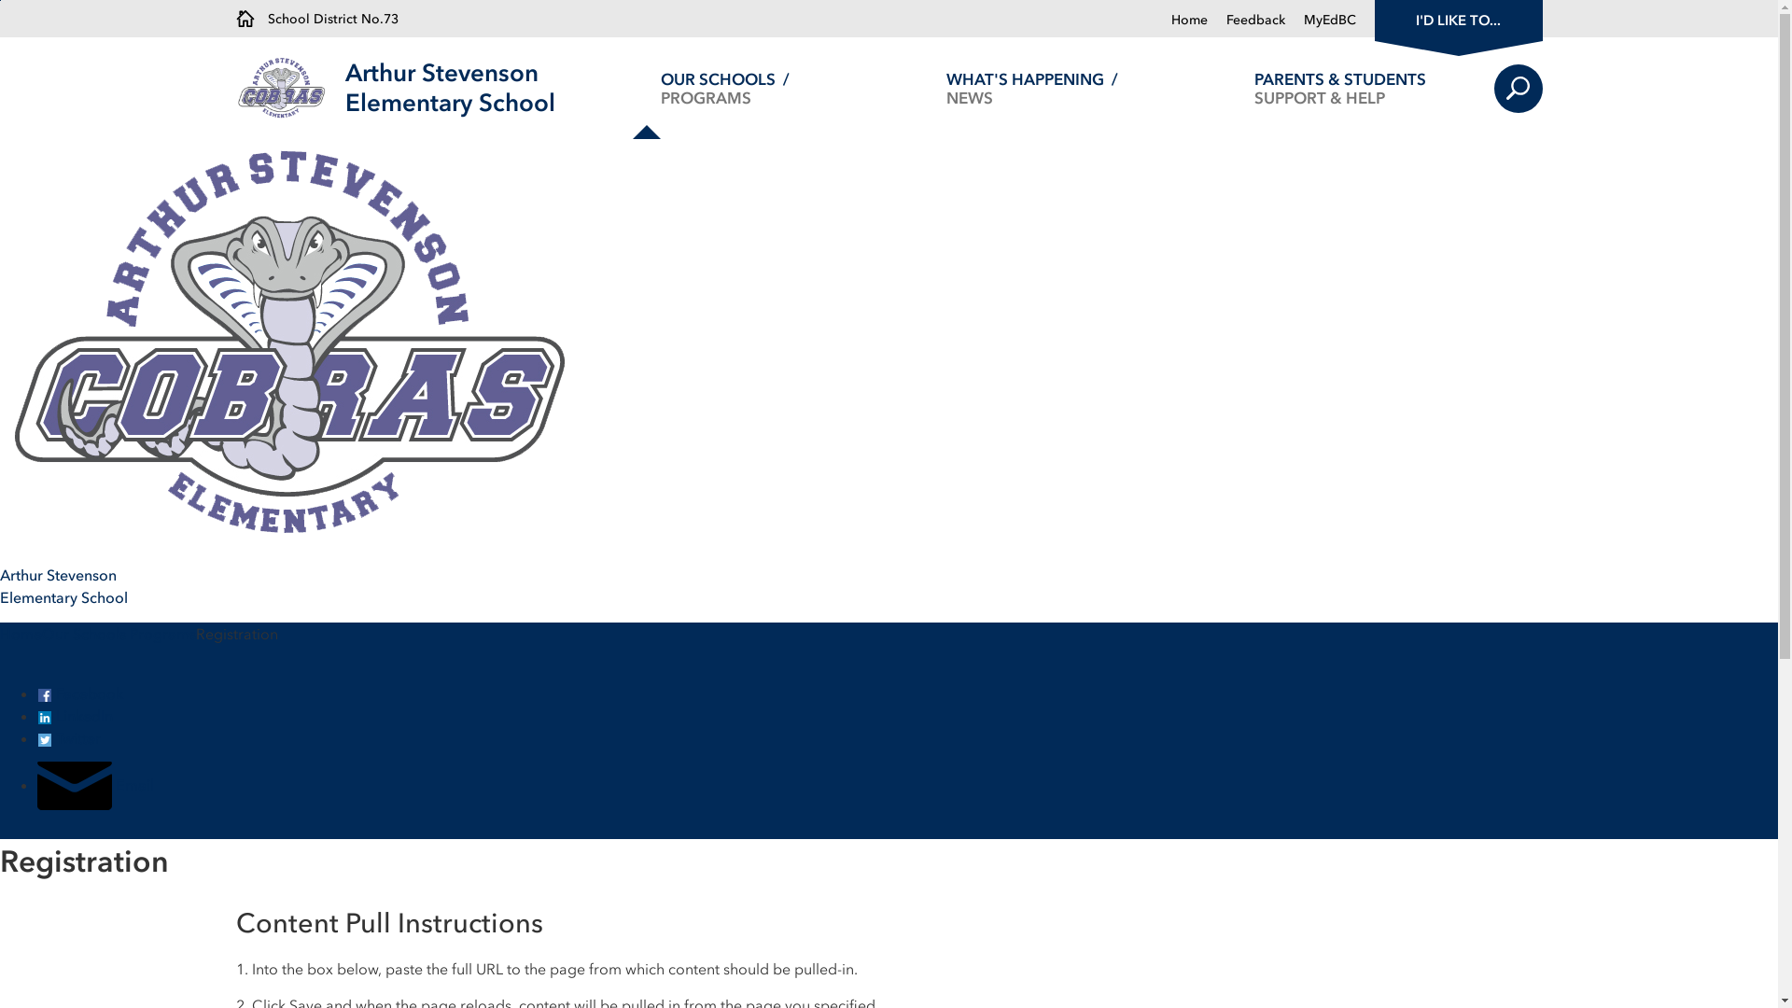 Image resolution: width=1792 pixels, height=1008 pixels. I want to click on WHAT'S HAPPENING
NEWS, so click(1032, 88).